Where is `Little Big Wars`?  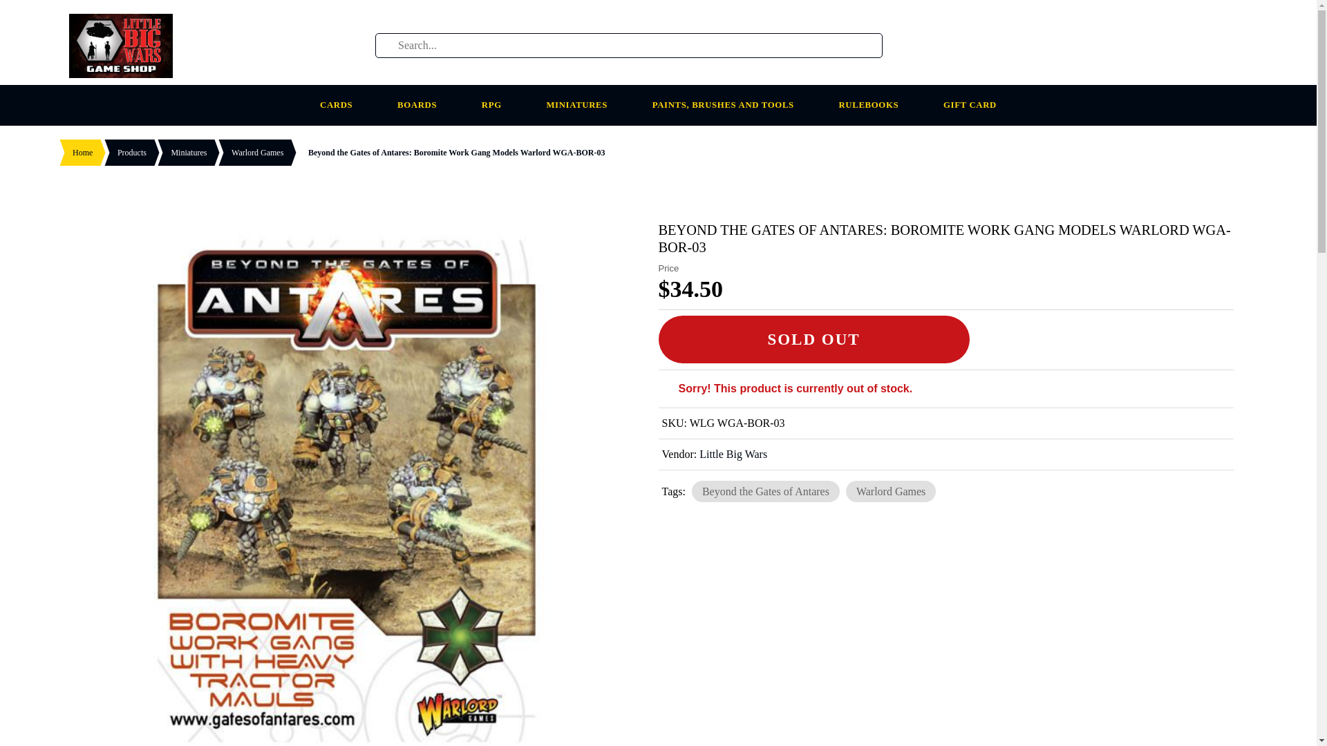
Little Big Wars is located at coordinates (733, 455).